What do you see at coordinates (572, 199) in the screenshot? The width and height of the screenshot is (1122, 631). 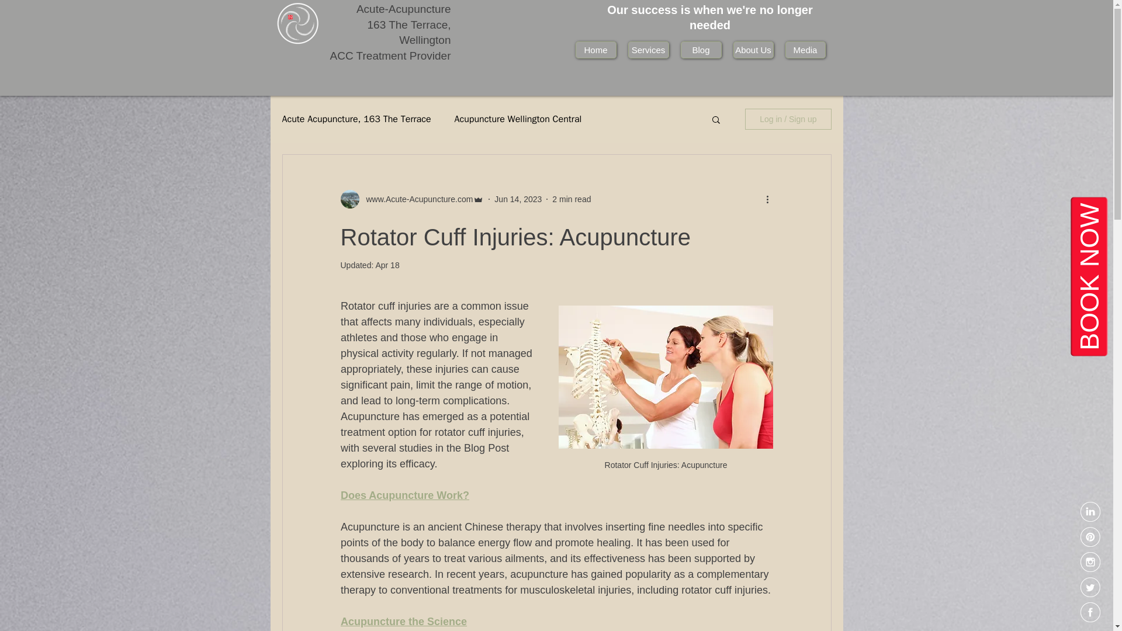 I see `2 min read` at bounding box center [572, 199].